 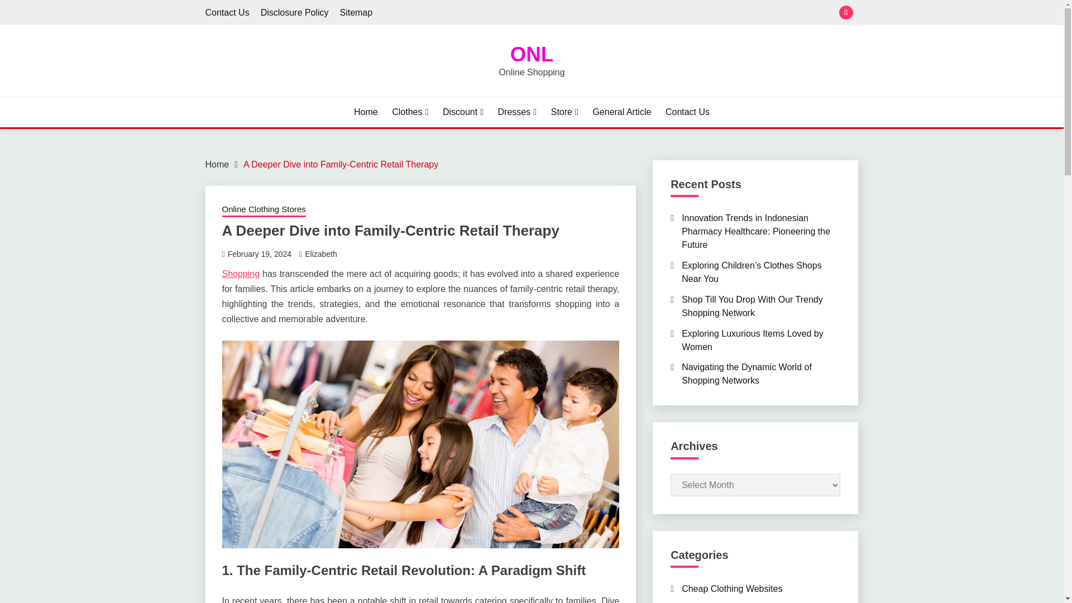 I want to click on Disclosure Policy, so click(x=295, y=12).